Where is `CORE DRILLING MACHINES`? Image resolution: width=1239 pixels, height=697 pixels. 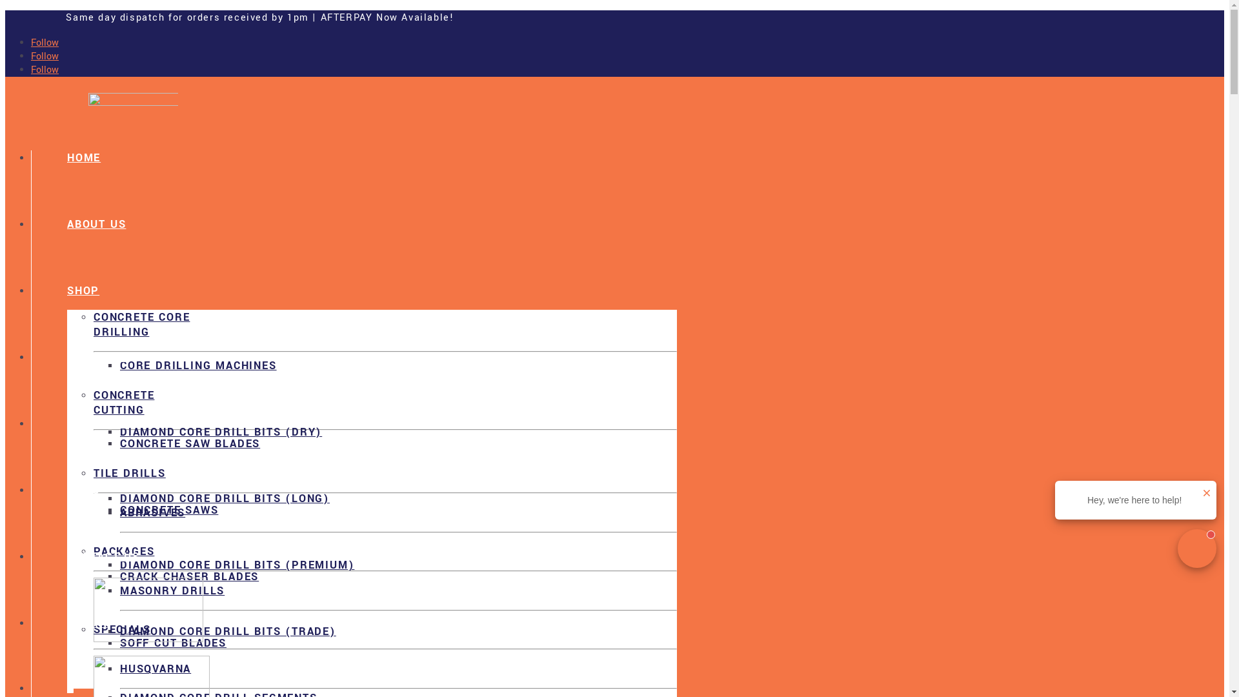
CORE DRILLING MACHINES is located at coordinates (199, 365).